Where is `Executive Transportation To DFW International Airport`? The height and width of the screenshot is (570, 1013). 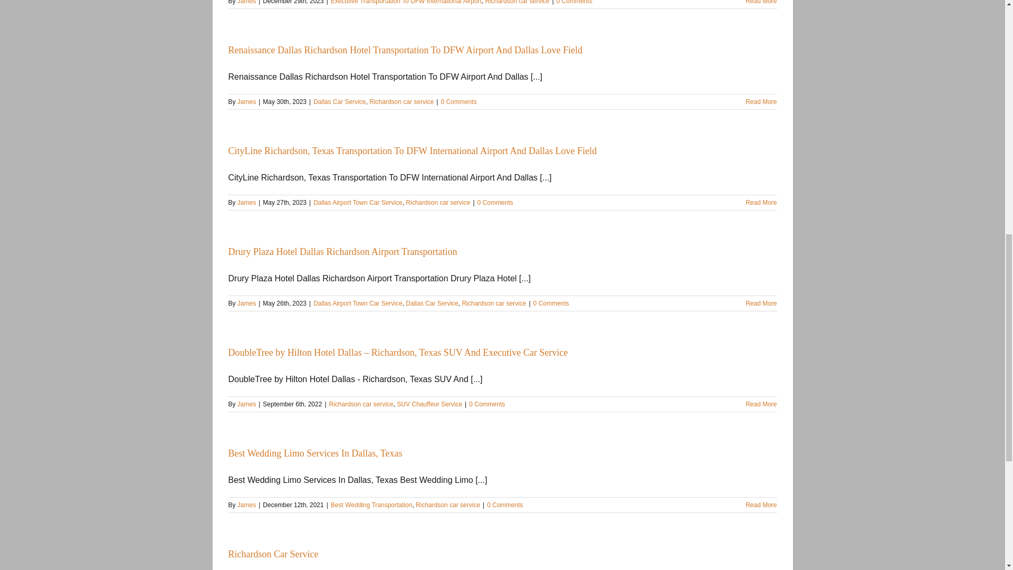
Executive Transportation To DFW International Airport is located at coordinates (406, 2).